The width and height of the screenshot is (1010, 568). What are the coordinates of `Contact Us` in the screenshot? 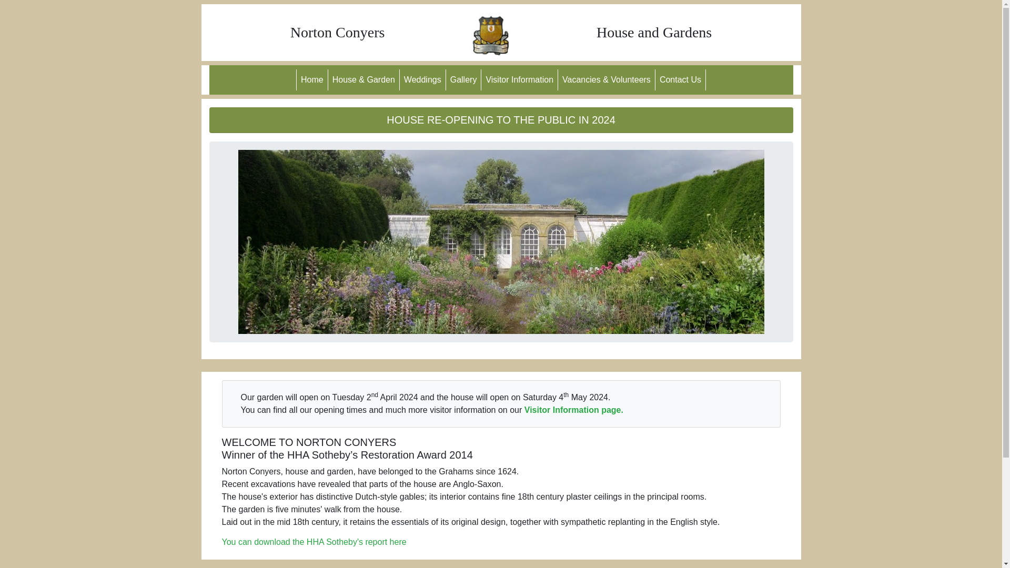 It's located at (681, 79).